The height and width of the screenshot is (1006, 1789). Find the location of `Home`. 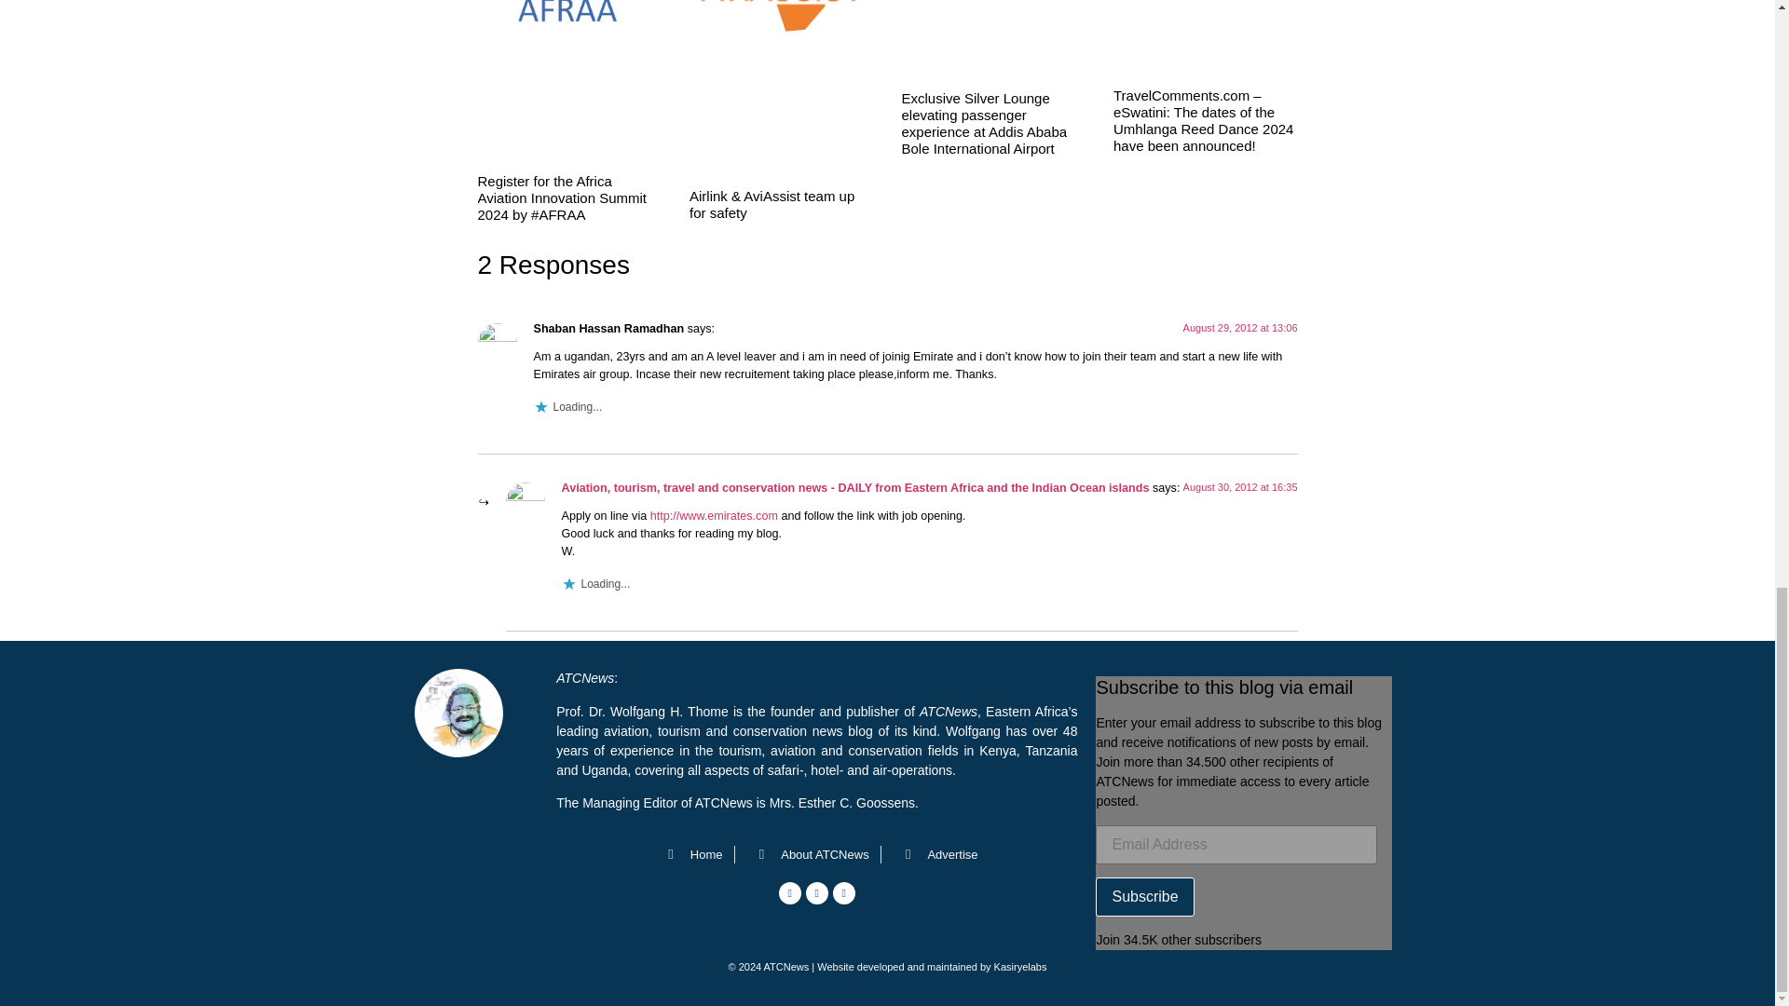

Home is located at coordinates (690, 855).